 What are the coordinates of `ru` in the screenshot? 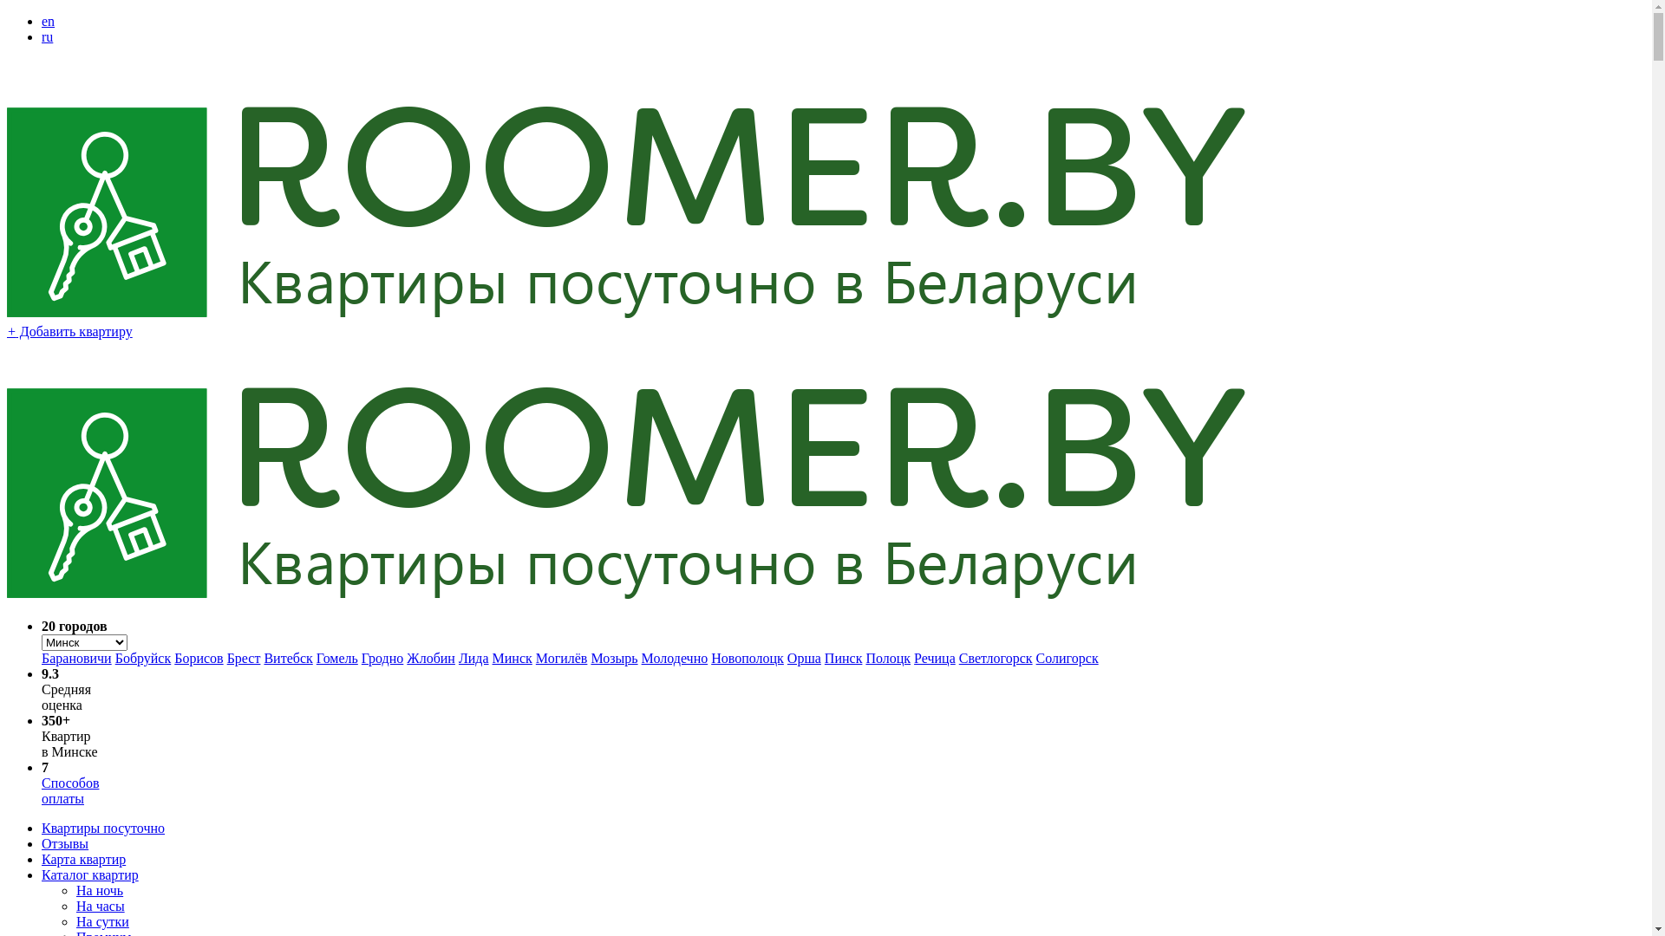 It's located at (47, 36).